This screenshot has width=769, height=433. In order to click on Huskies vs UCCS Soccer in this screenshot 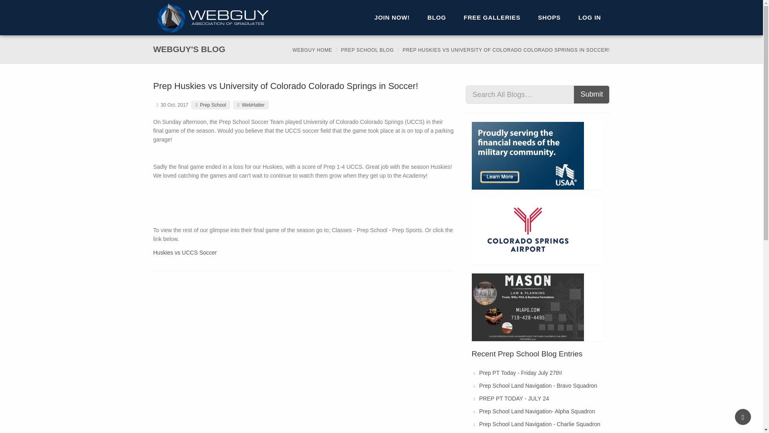, I will do `click(492, 18)`.